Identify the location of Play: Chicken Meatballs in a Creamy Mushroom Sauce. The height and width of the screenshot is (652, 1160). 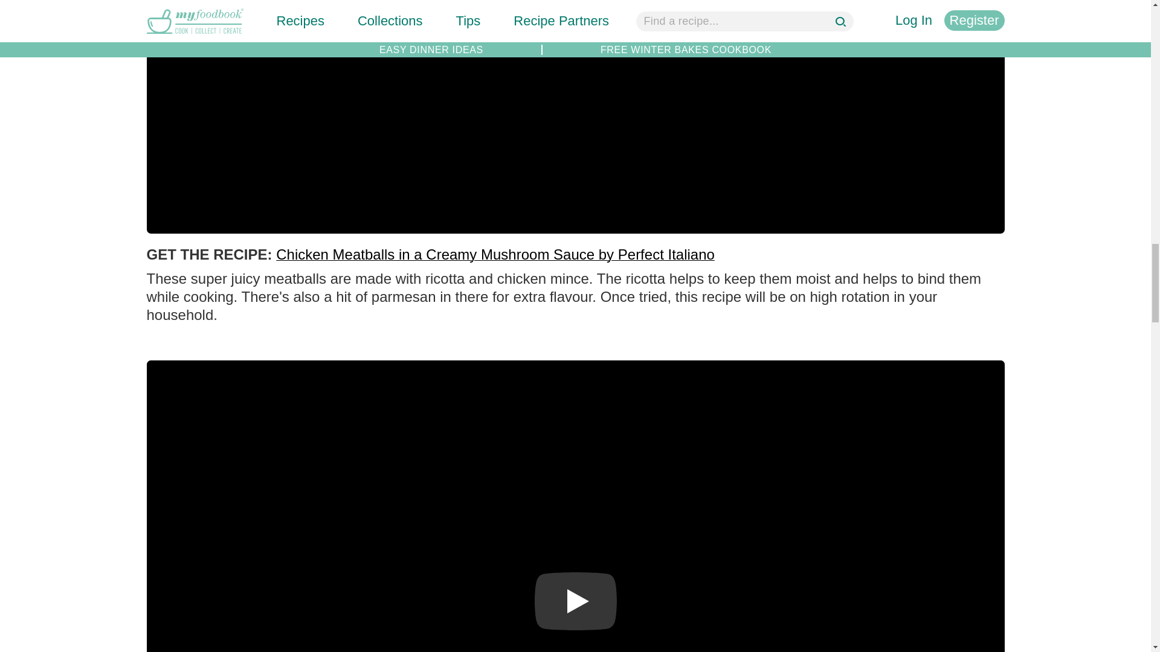
(575, 10).